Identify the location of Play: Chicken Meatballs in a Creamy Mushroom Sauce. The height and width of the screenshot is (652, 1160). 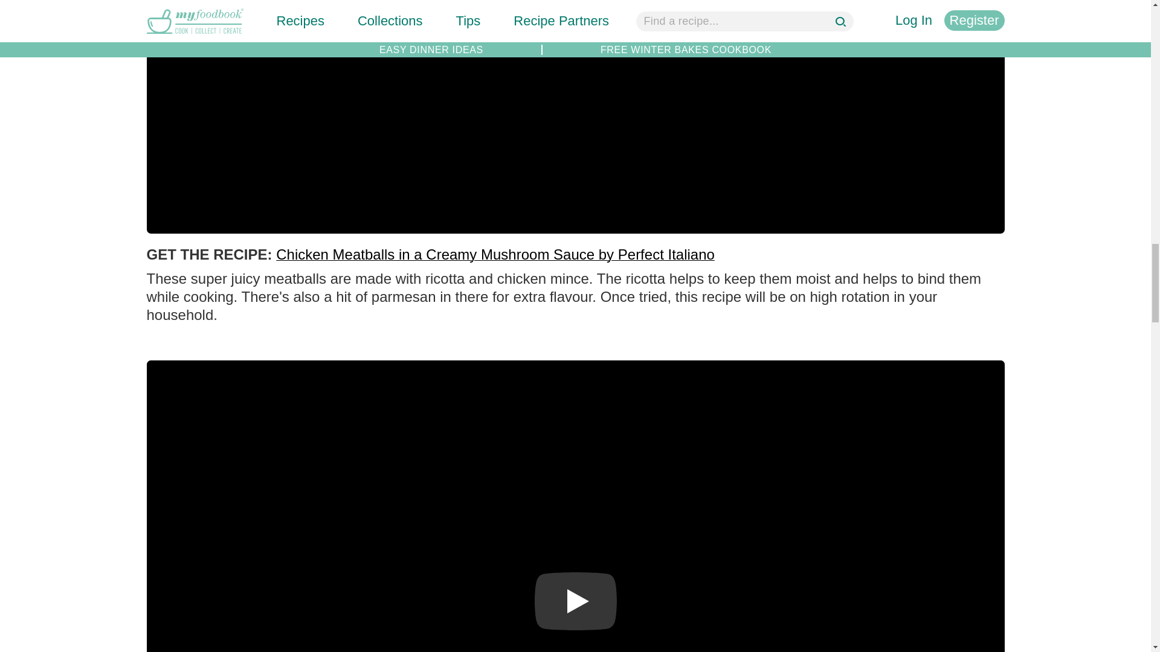
(575, 10).